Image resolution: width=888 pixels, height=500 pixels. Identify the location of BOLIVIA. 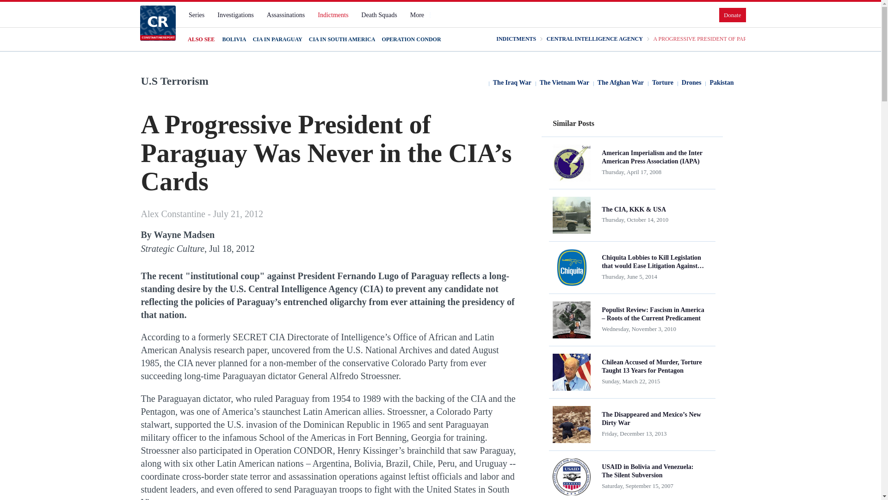
(234, 39).